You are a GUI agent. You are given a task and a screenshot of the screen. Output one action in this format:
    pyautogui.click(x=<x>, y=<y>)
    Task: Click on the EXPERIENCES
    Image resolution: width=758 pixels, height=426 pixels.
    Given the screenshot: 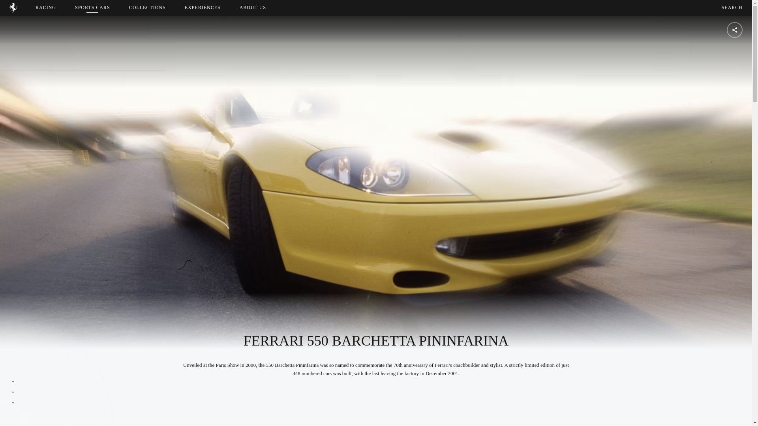 What is the action you would take?
    pyautogui.click(x=203, y=7)
    